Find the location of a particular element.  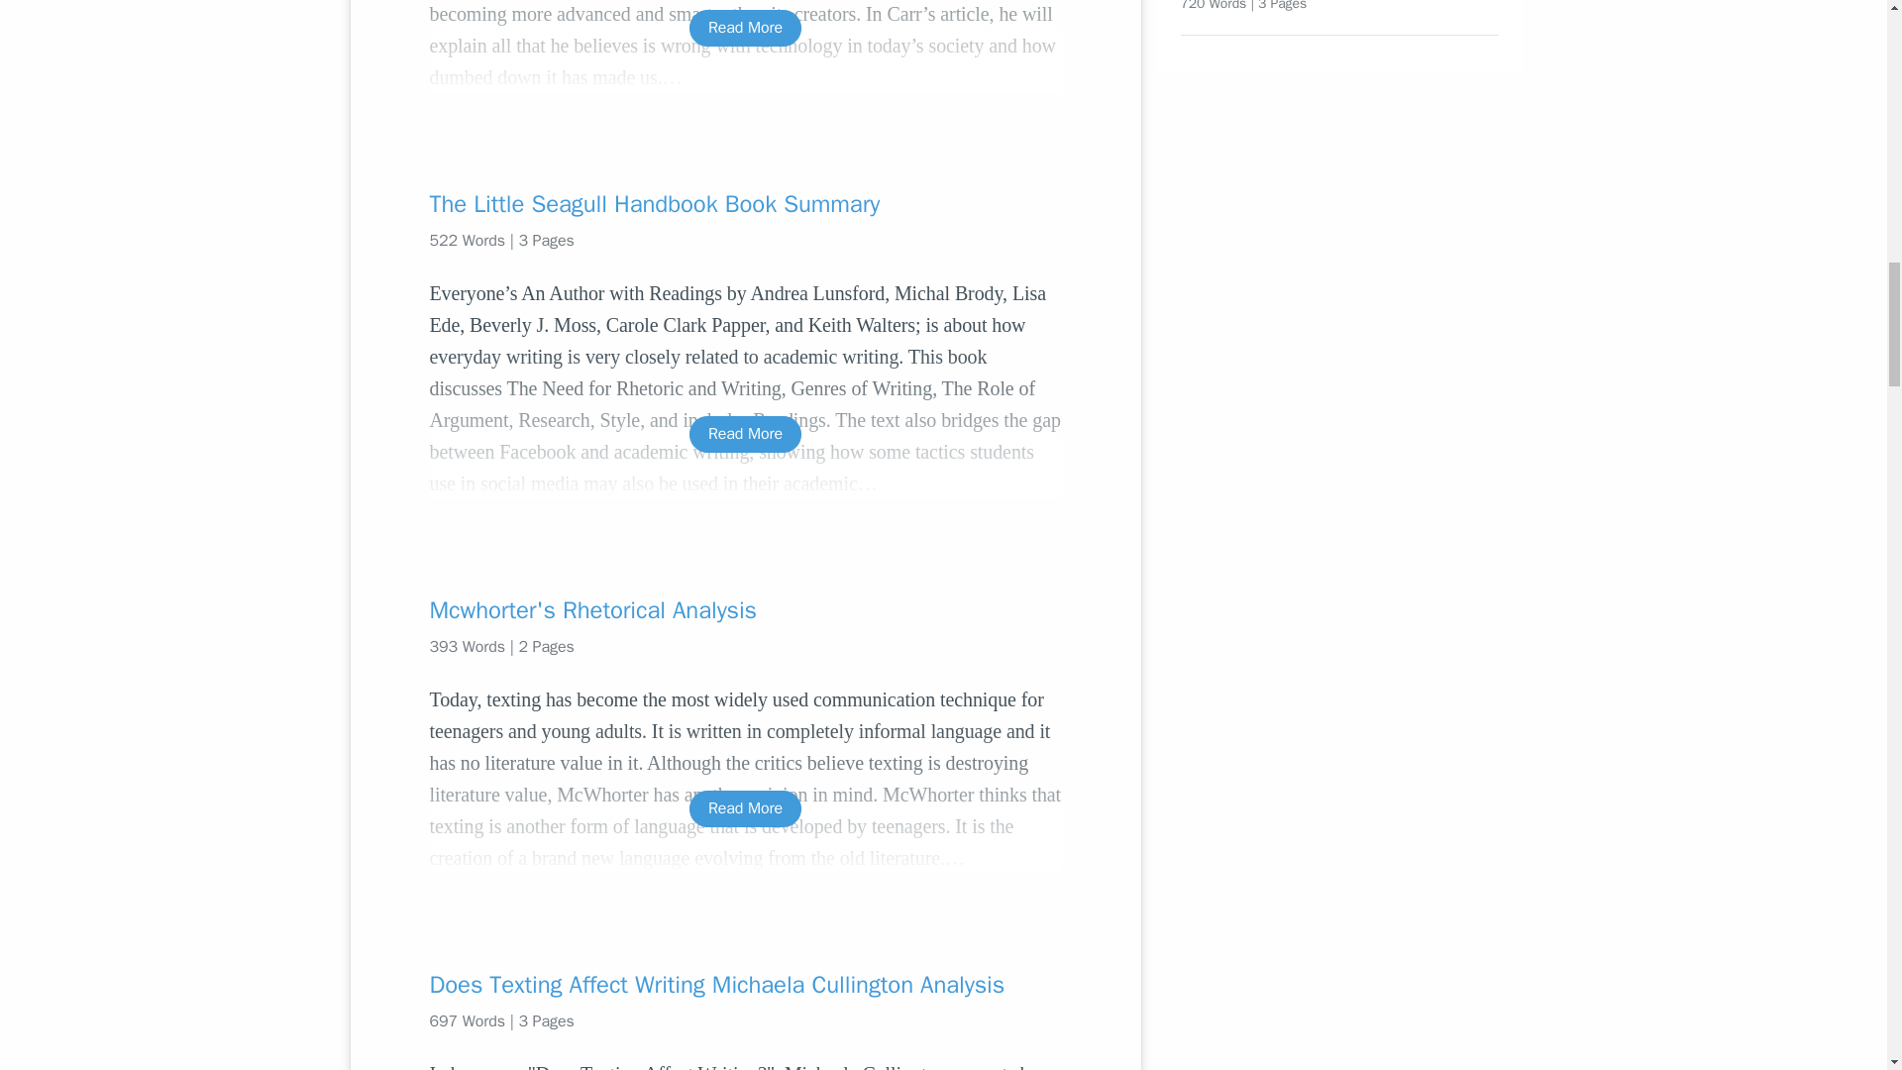

Read More is located at coordinates (745, 434).